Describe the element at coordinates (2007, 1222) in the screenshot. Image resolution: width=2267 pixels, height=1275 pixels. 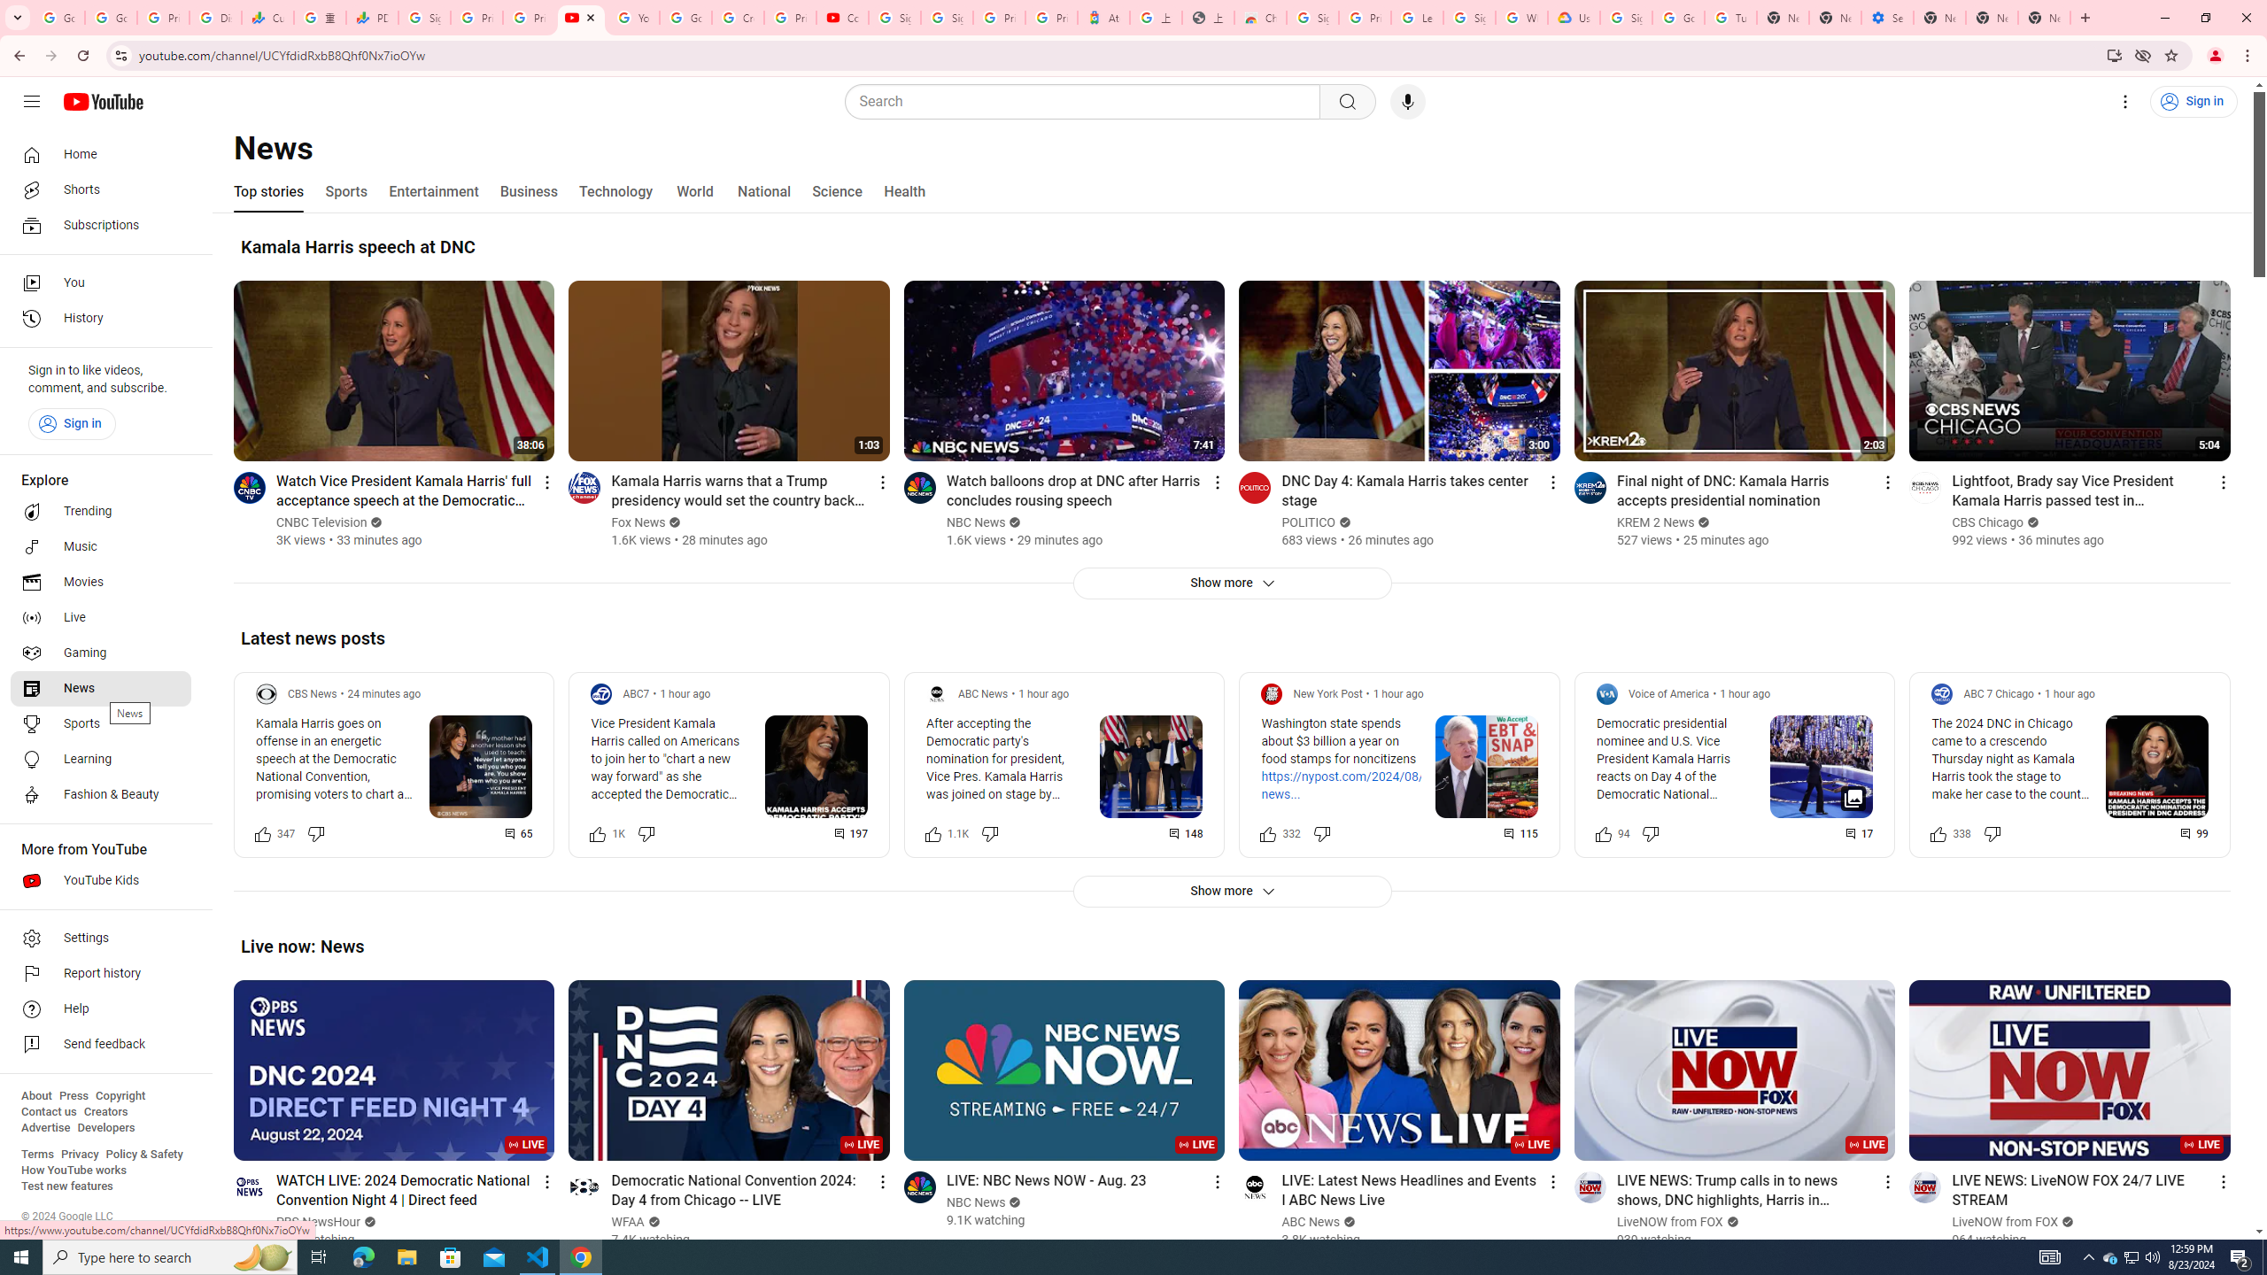
I see `LiveNOW from FOX` at that location.